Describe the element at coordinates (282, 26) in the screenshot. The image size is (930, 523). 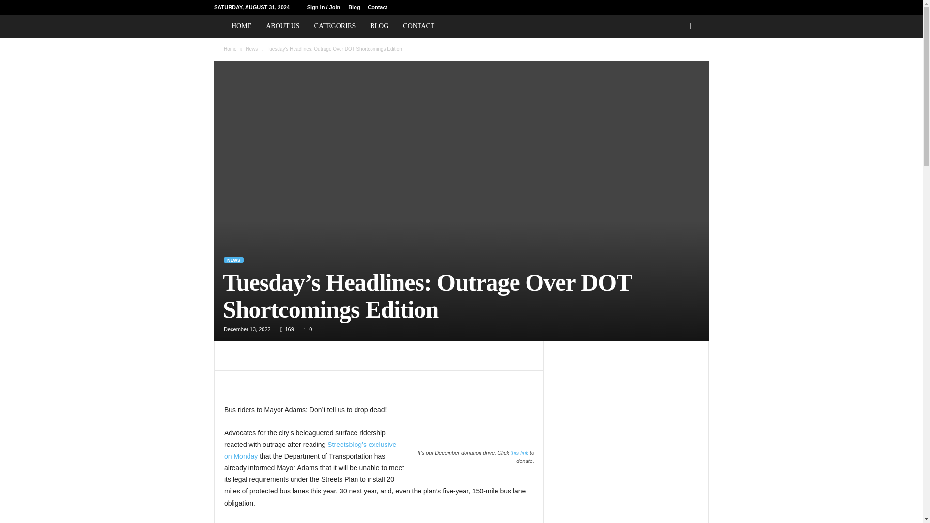
I see `ABOUT US` at that location.